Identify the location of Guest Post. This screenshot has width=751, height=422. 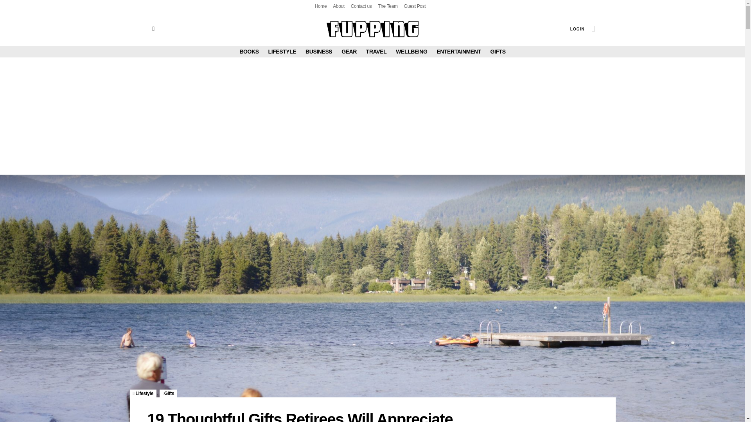
(415, 6).